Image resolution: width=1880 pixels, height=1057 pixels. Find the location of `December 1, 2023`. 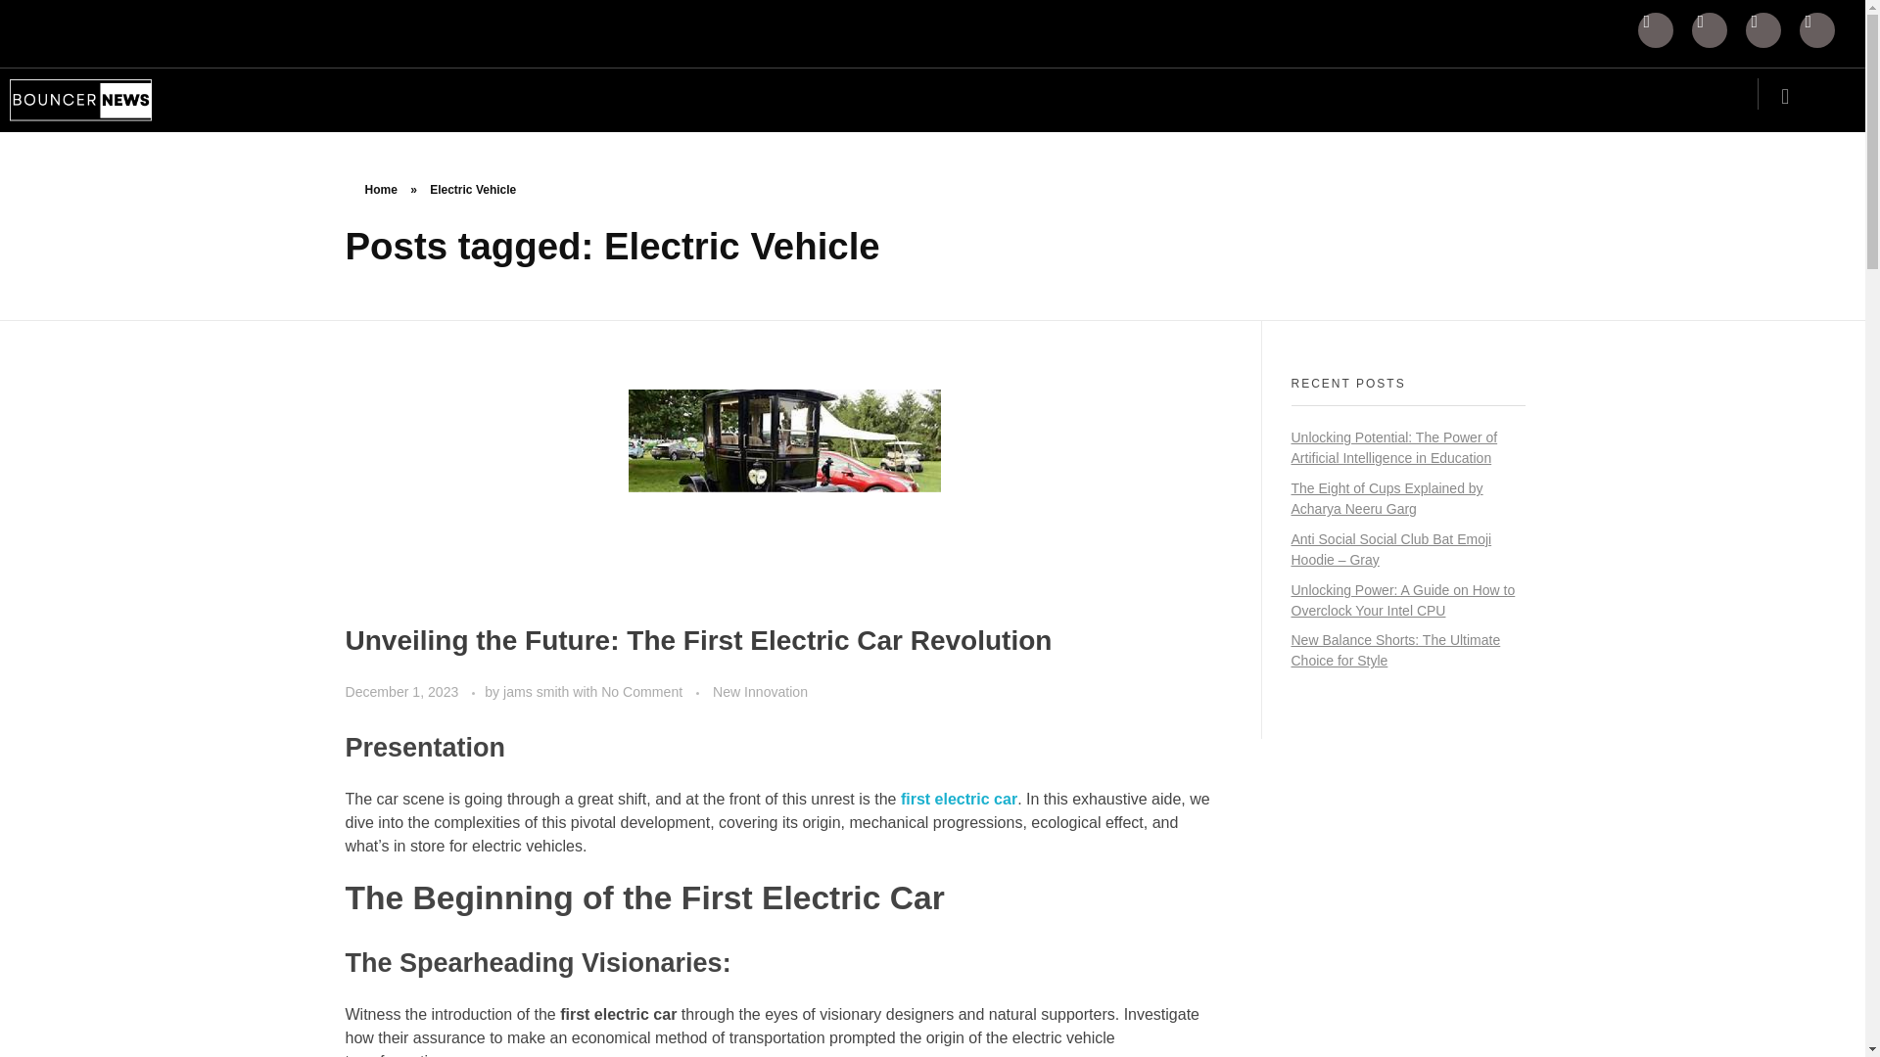

December 1, 2023 is located at coordinates (403, 691).